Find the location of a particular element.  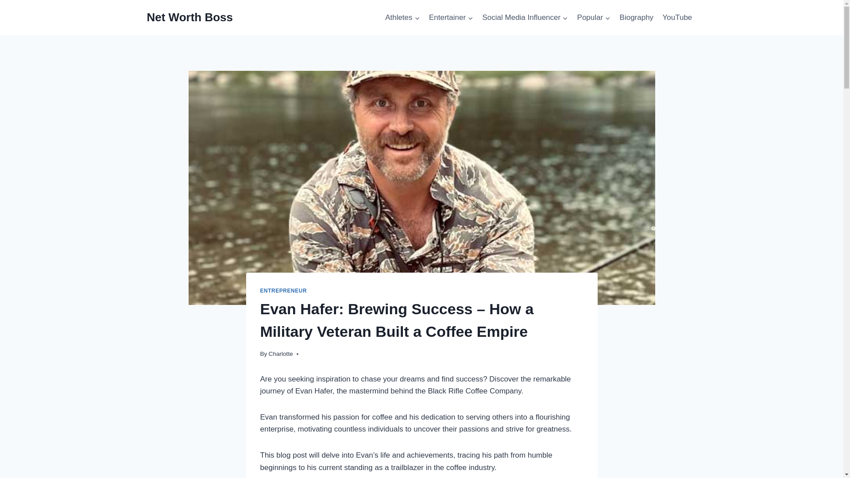

YouTube is located at coordinates (677, 18).